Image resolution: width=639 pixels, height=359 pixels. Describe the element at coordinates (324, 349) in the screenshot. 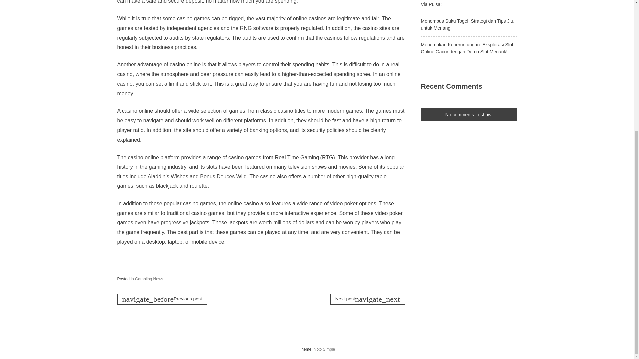

I see `Noto Simple` at that location.